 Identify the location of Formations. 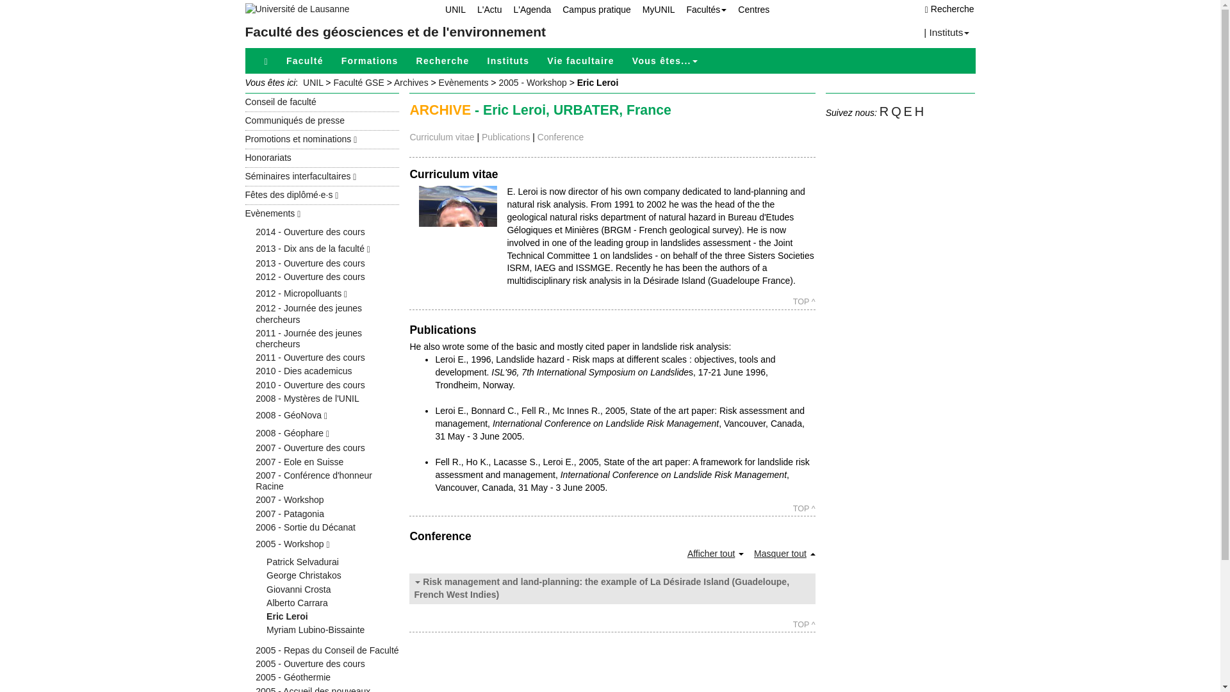
(369, 60).